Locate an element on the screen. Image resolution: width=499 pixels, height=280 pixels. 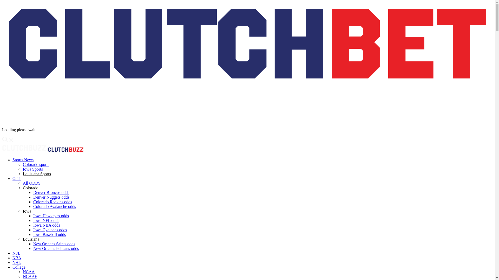
NCAAF is located at coordinates (30, 276).